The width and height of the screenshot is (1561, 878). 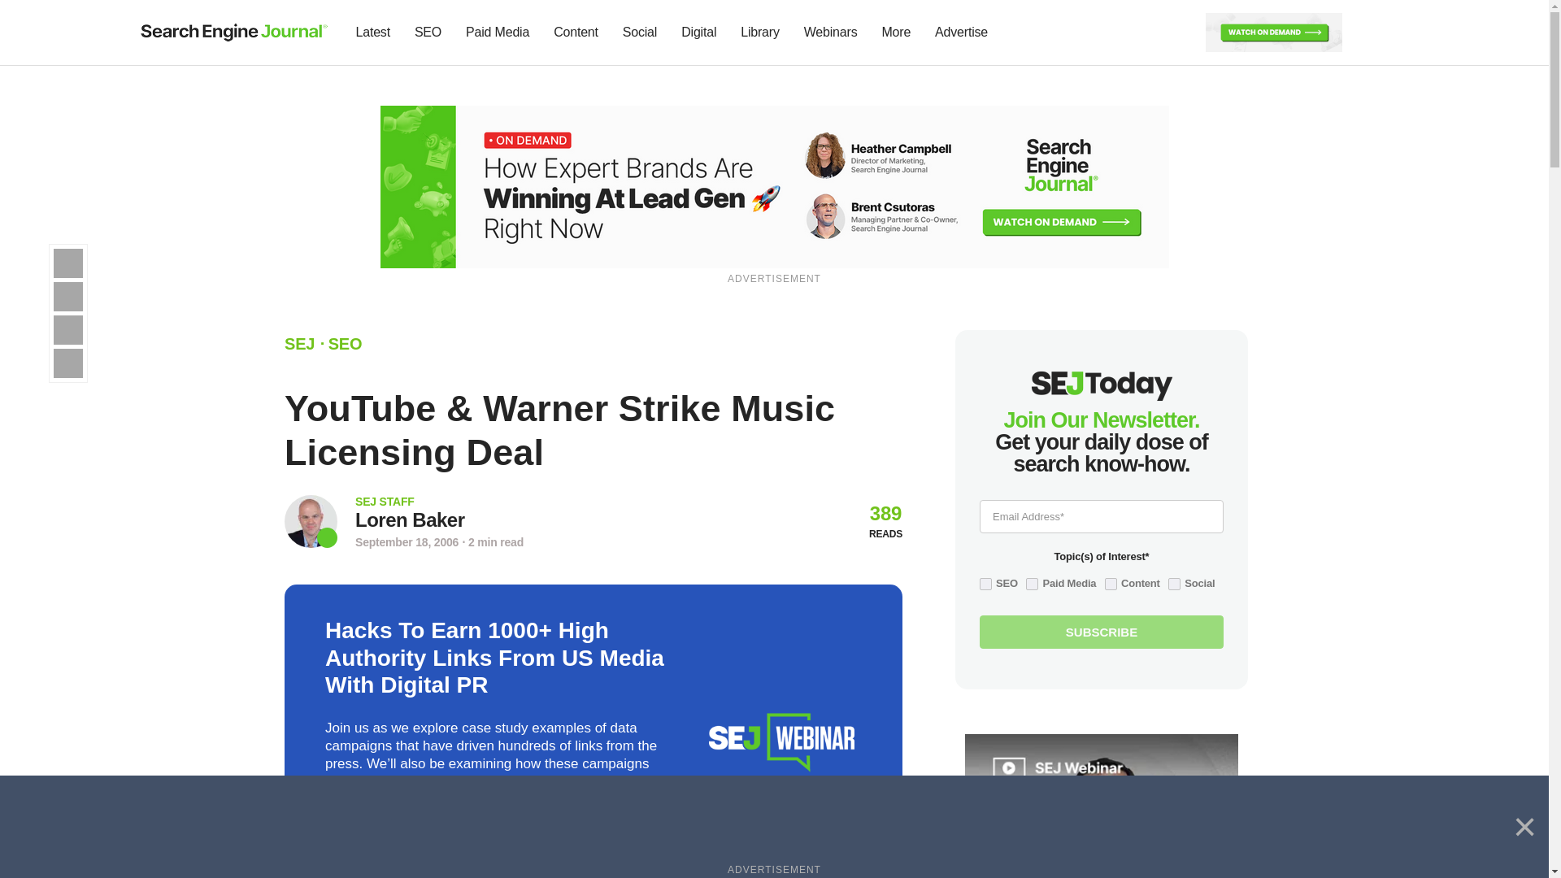 What do you see at coordinates (1369, 33) in the screenshot?
I see `Subscribe to our Newsletter` at bounding box center [1369, 33].